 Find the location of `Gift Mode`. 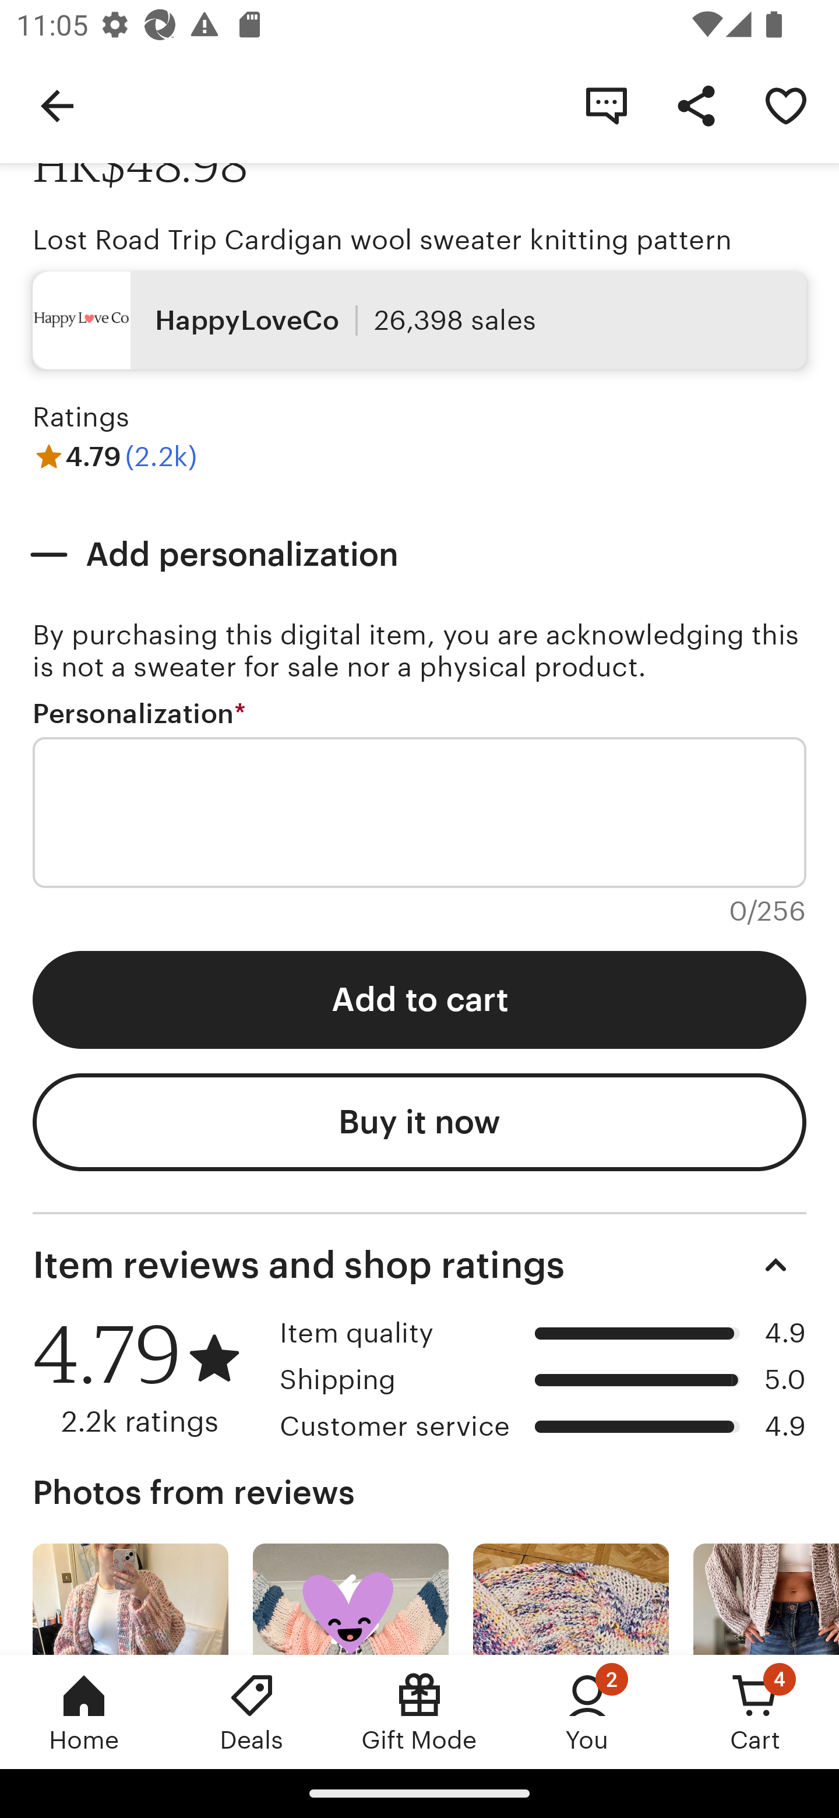

Gift Mode is located at coordinates (419, 1711).